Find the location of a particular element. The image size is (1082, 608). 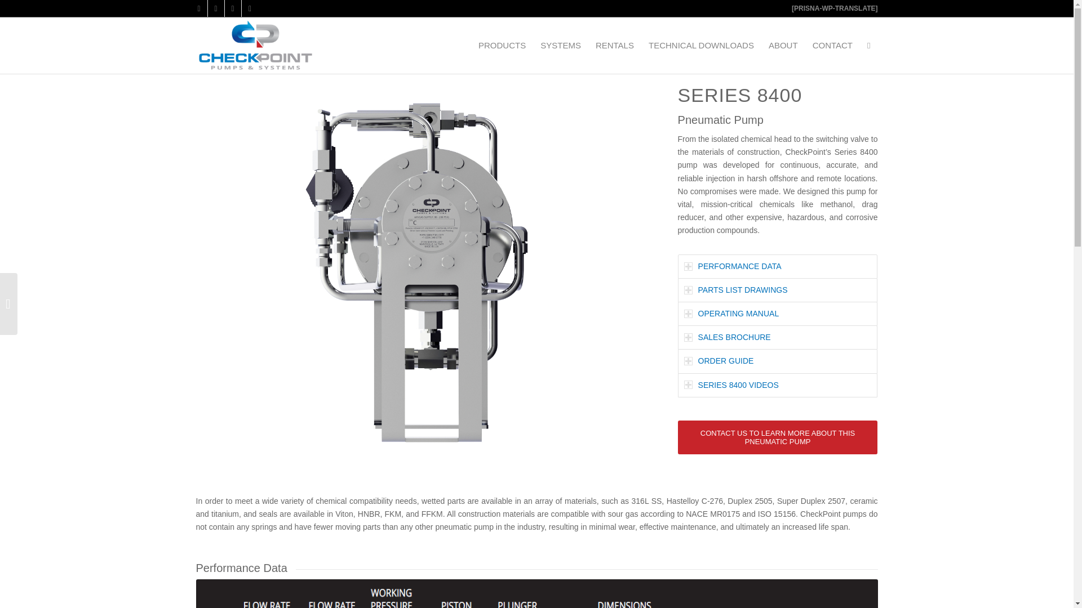

TECHNICAL DOWNLOADS is located at coordinates (701, 45).